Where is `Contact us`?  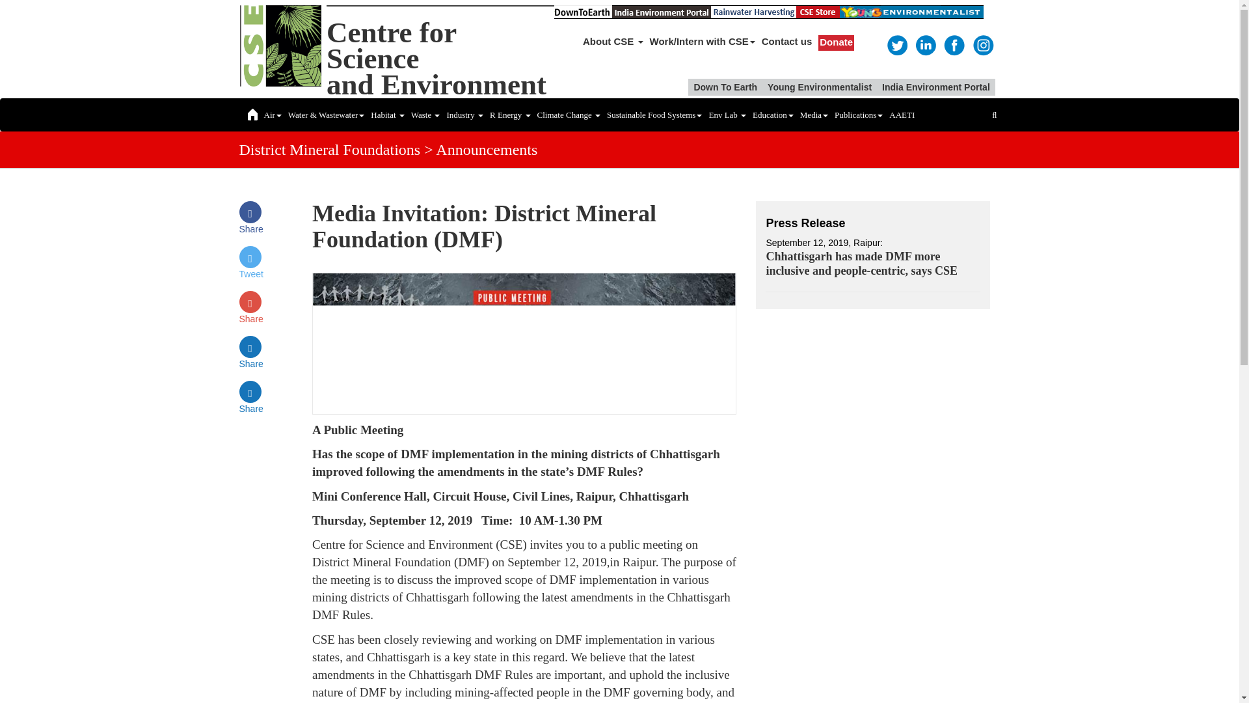
Contact us is located at coordinates (786, 42).